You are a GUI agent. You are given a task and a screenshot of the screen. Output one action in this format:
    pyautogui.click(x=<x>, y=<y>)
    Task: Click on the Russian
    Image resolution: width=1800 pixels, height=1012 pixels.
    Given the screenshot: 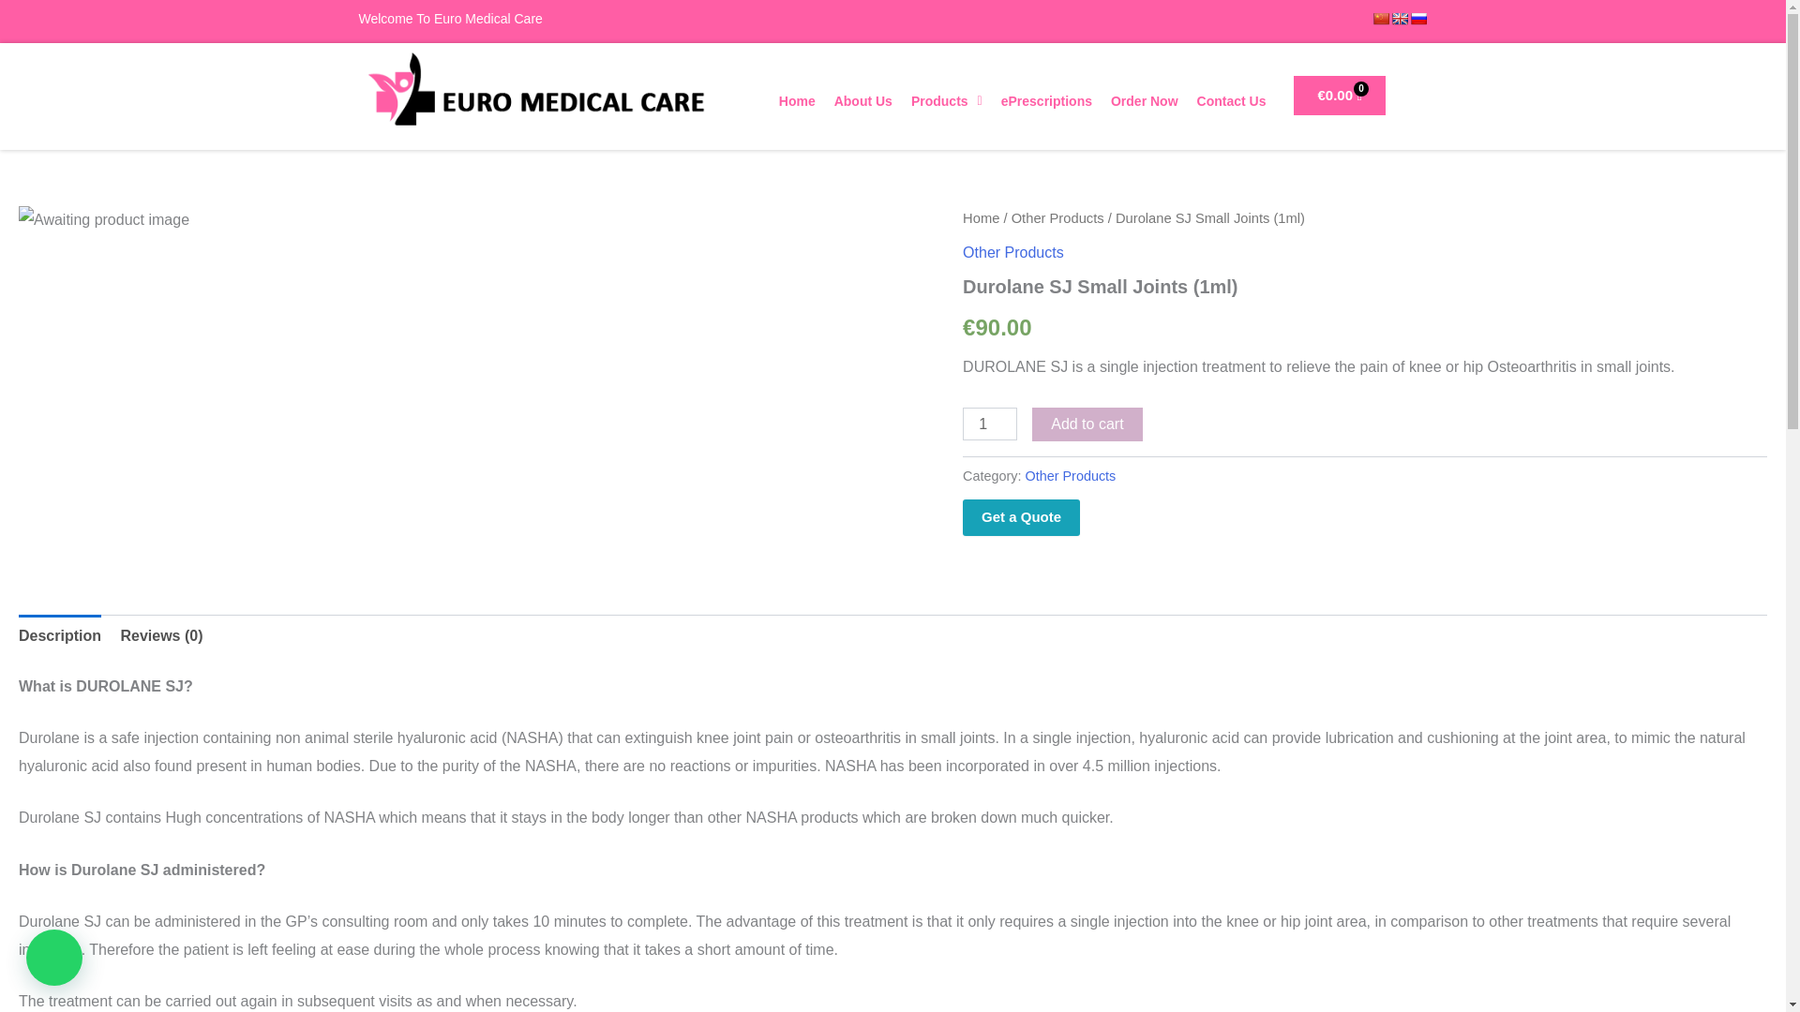 What is the action you would take?
    pyautogui.click(x=1417, y=19)
    